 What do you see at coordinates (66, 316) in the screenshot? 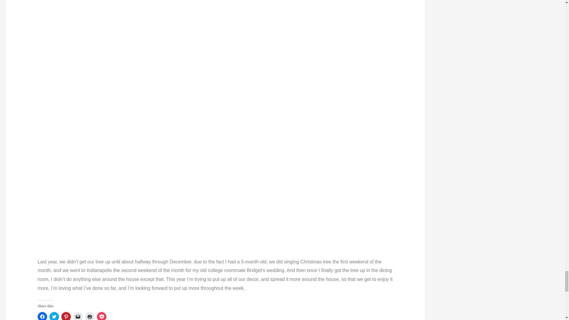
I see `Click to share on Pinterest` at bounding box center [66, 316].